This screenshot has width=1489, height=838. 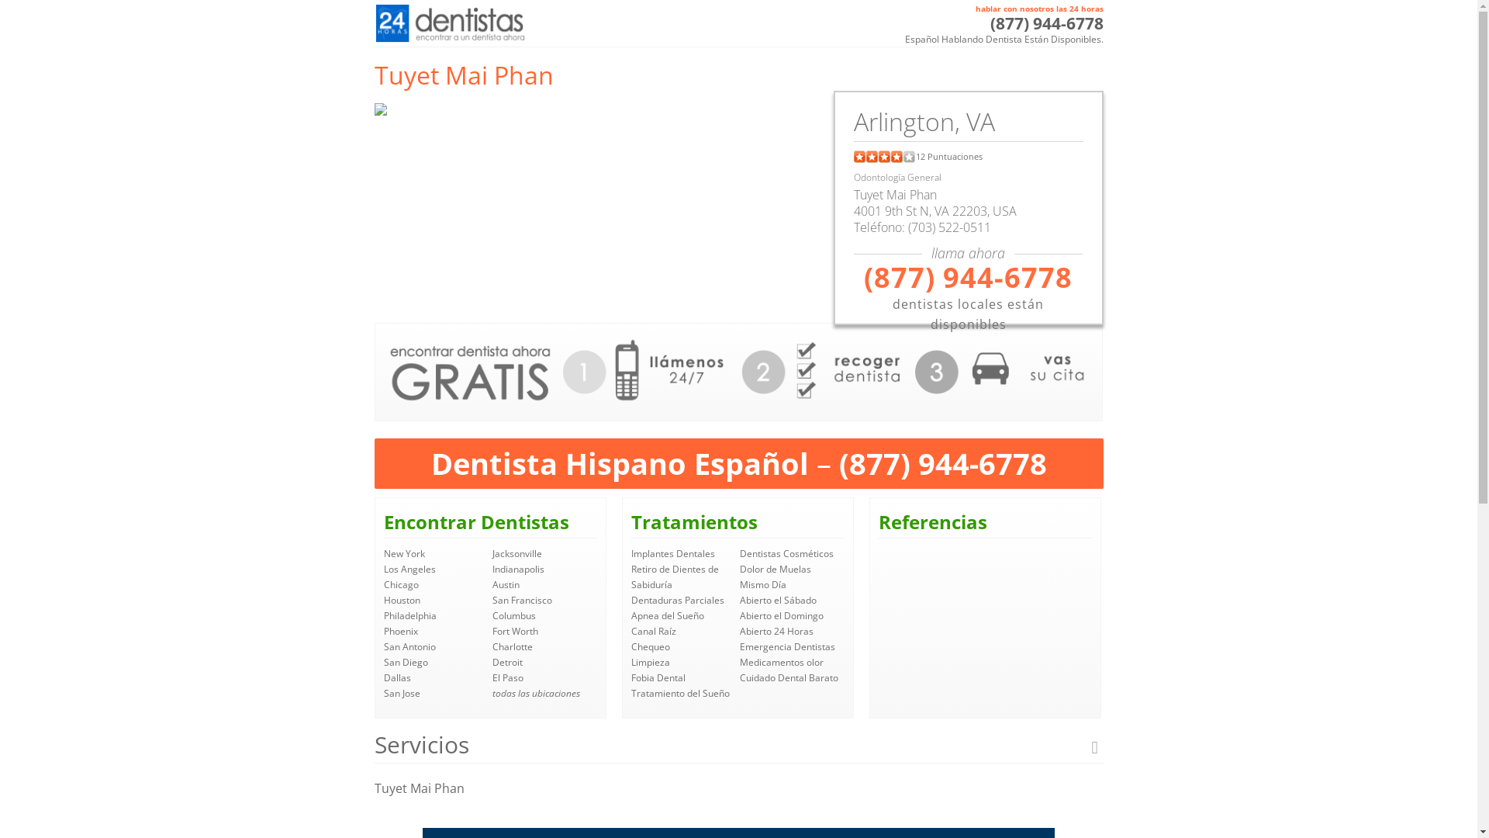 What do you see at coordinates (788, 647) in the screenshot?
I see `Emergencia Dentistas` at bounding box center [788, 647].